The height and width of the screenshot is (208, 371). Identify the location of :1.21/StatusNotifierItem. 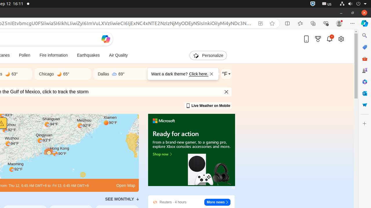
(327, 4).